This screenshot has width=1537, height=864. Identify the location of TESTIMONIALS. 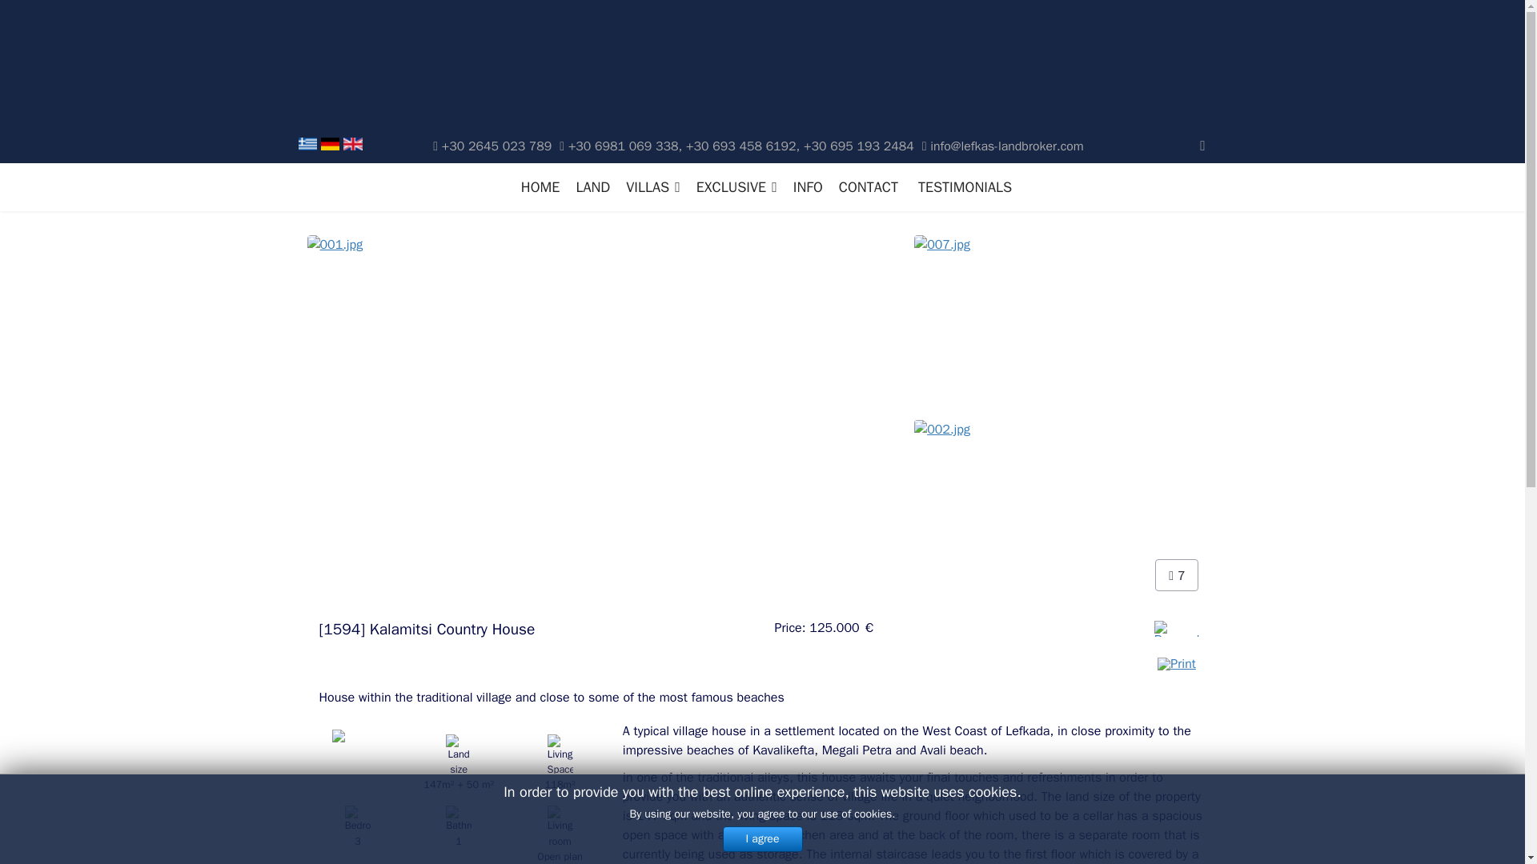
(959, 187).